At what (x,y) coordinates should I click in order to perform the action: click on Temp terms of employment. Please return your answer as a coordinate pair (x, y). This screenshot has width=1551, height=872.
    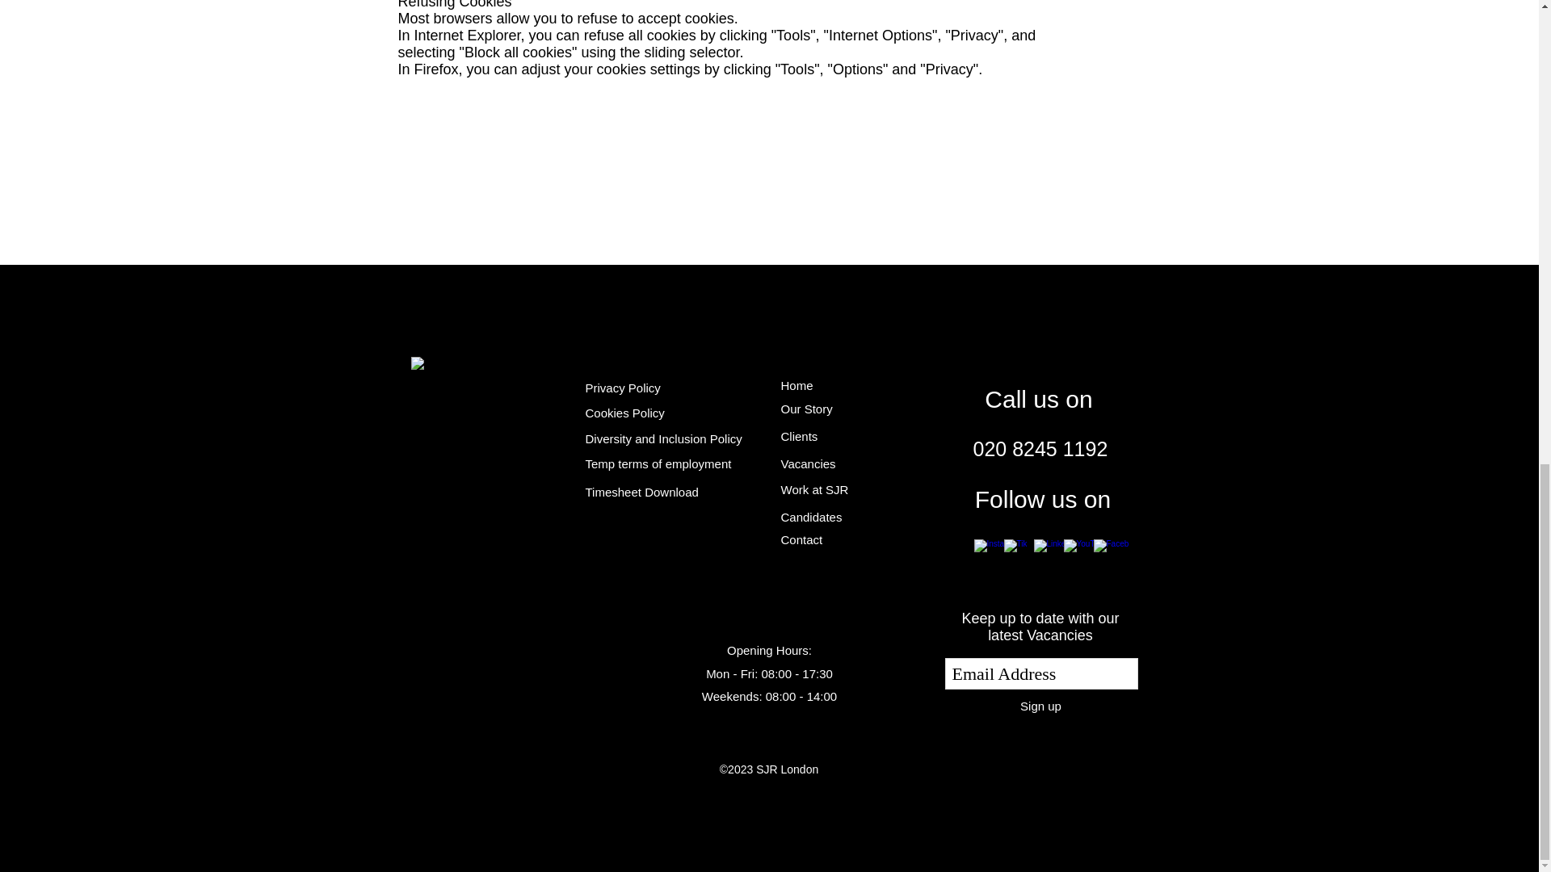
    Looking at the image, I should click on (658, 463).